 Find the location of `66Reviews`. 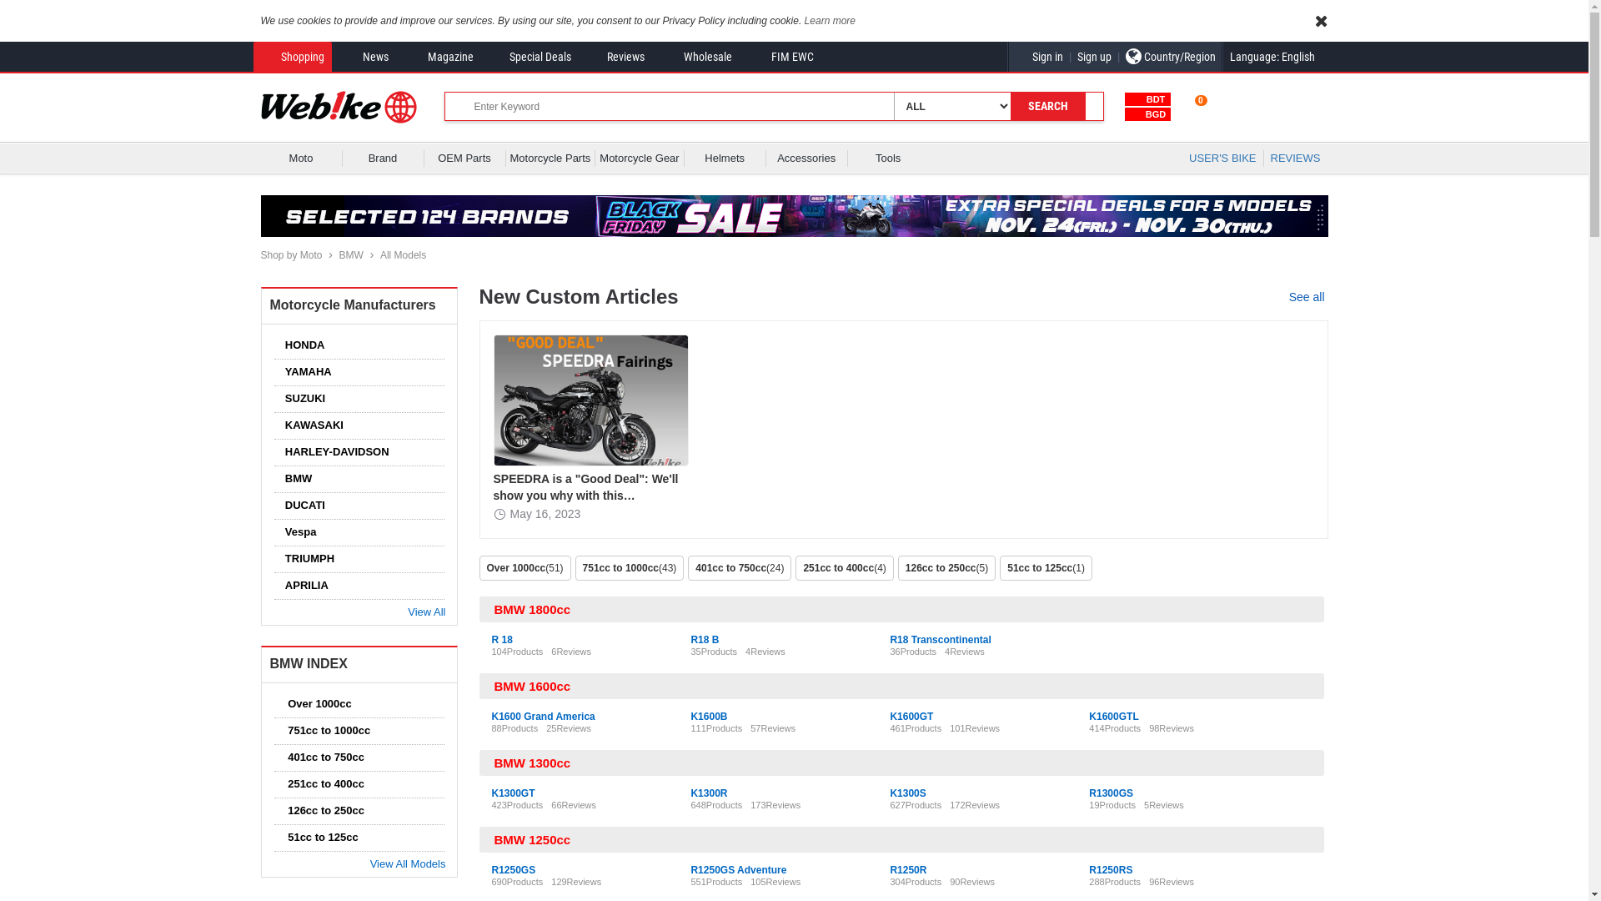

66Reviews is located at coordinates (574, 805).